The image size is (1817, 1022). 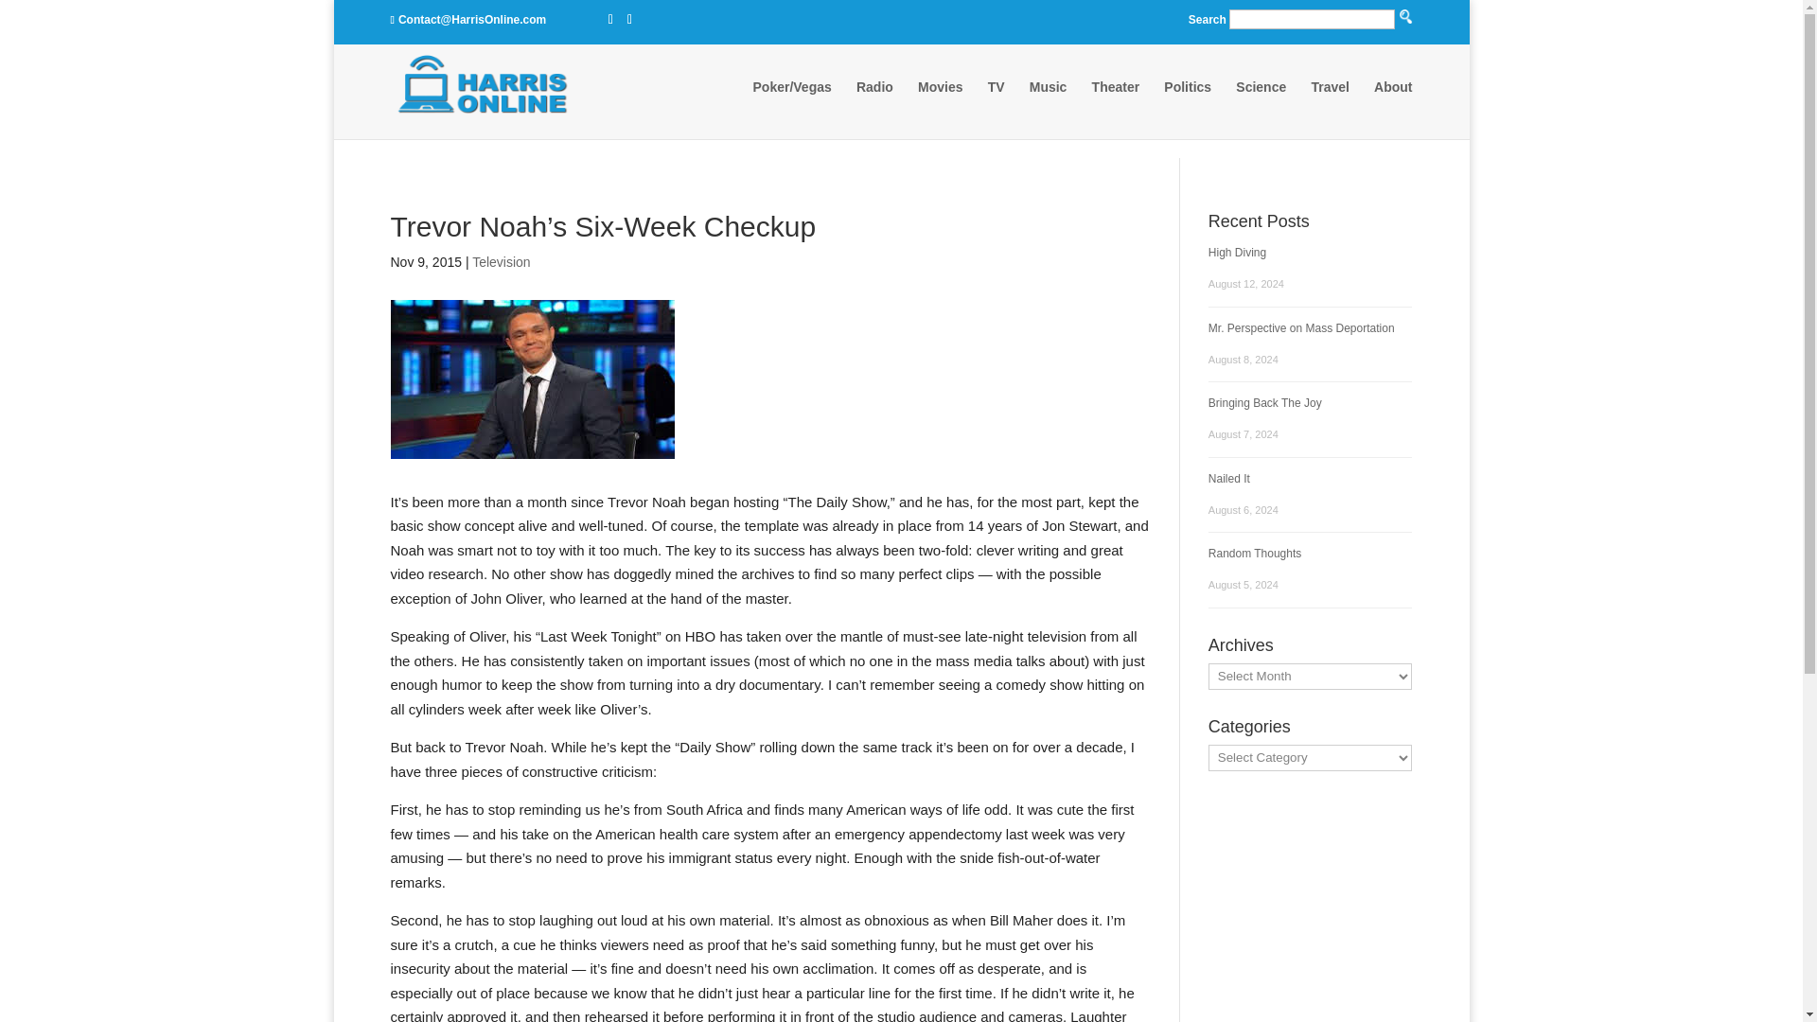 I want to click on Movies, so click(x=940, y=105).